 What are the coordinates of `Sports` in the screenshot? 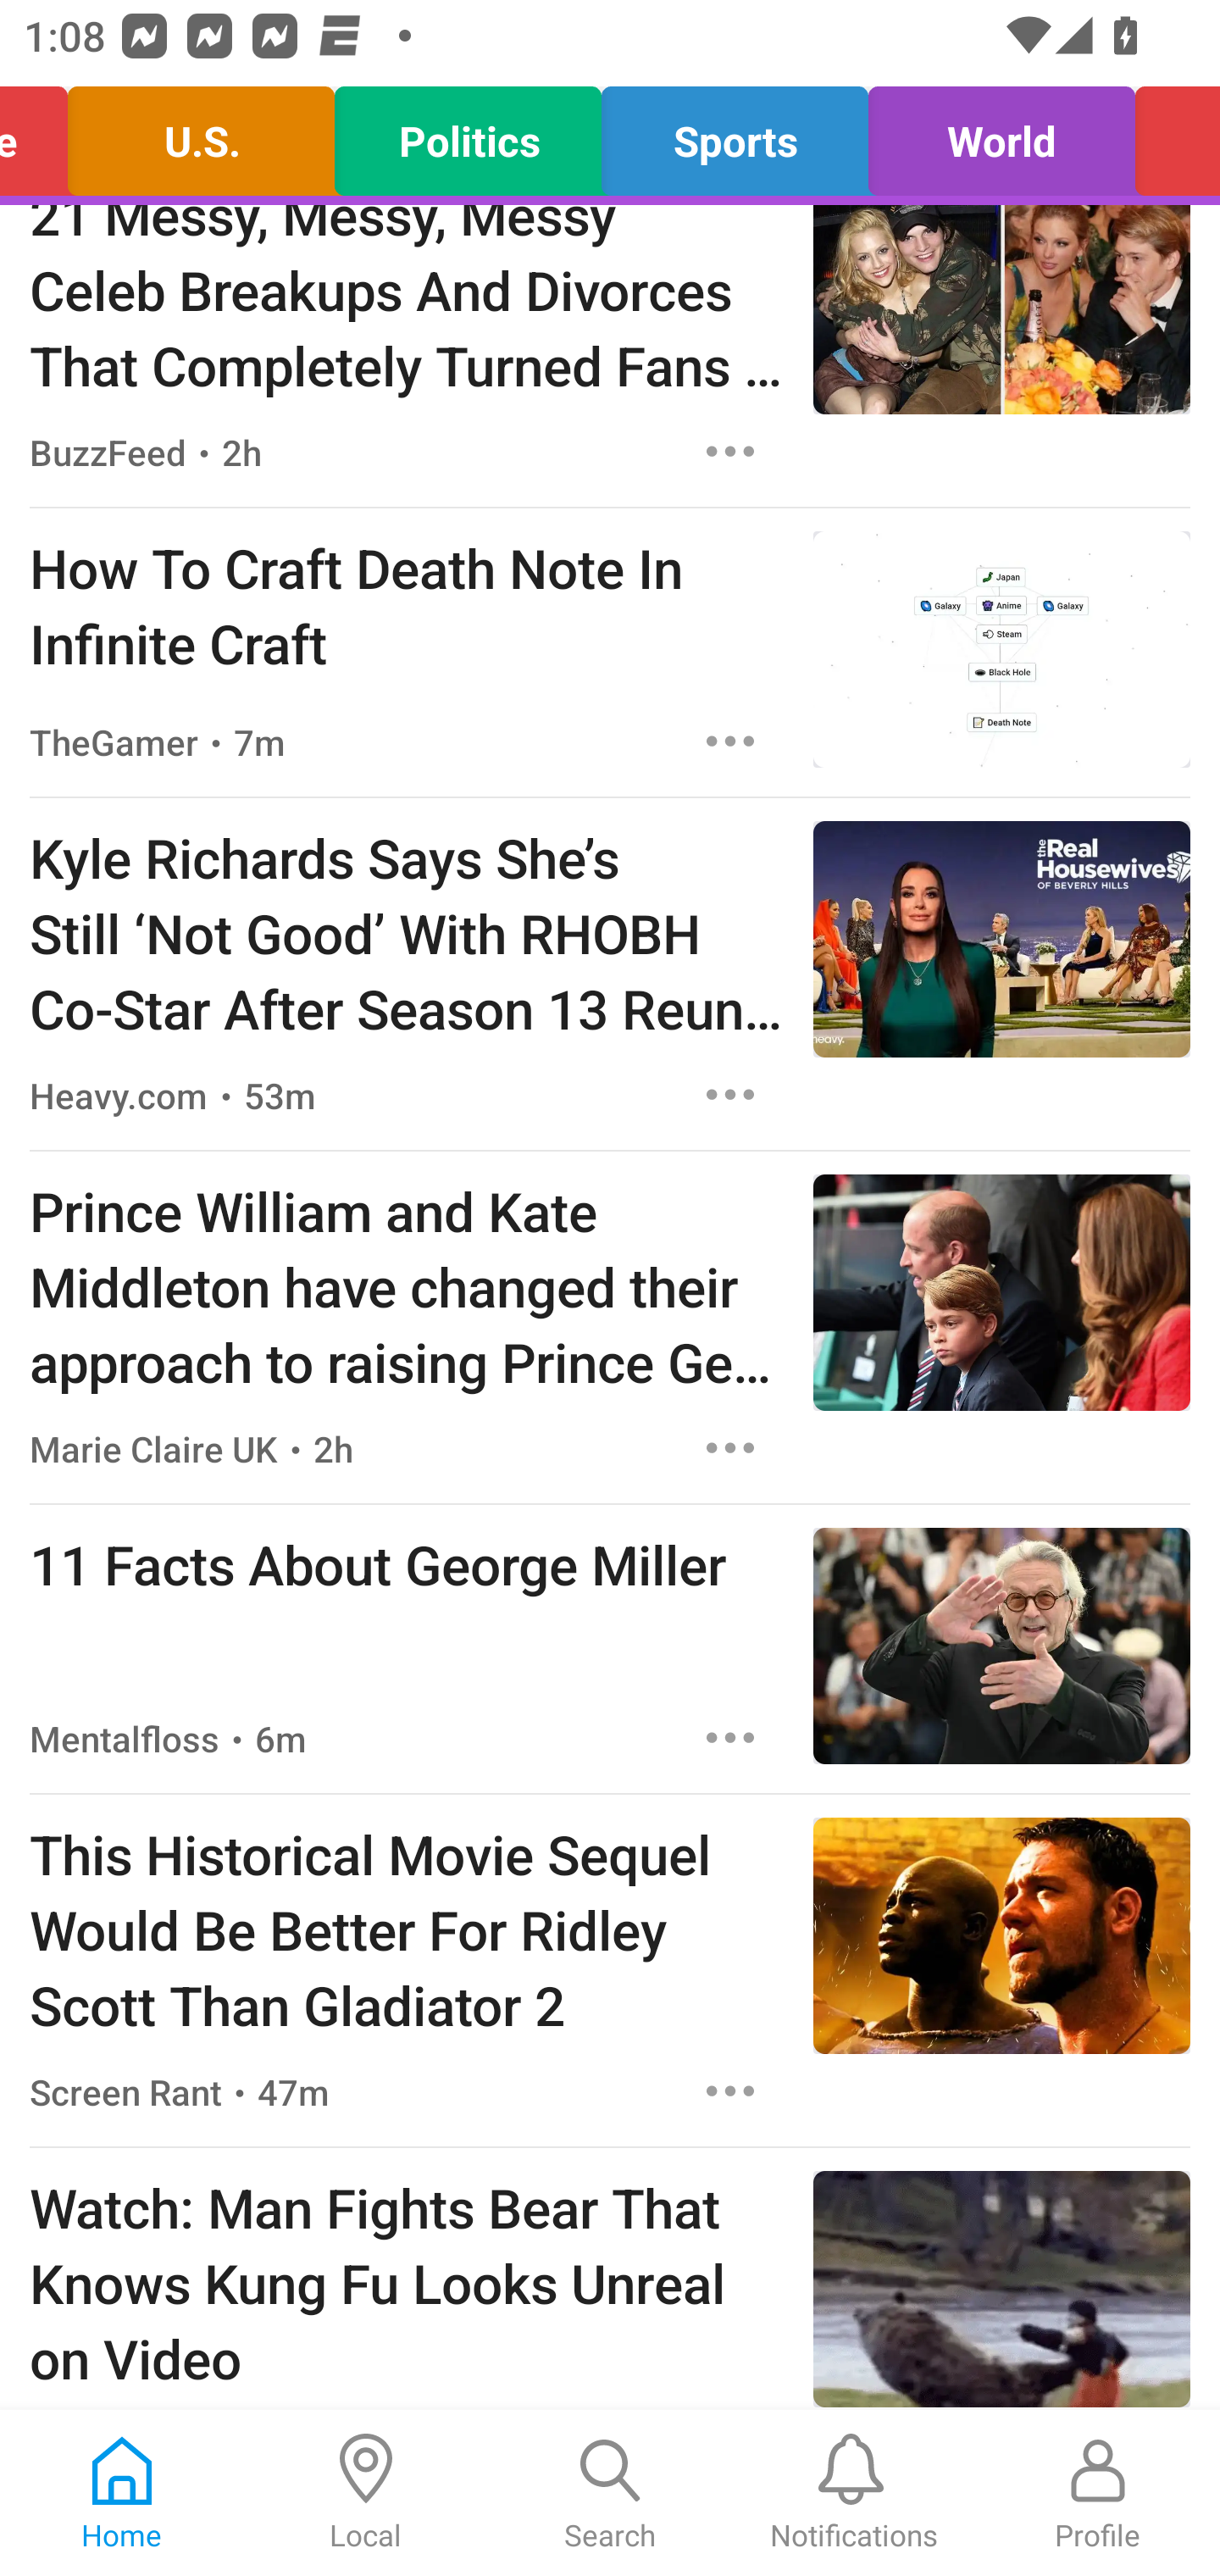 It's located at (734, 134).